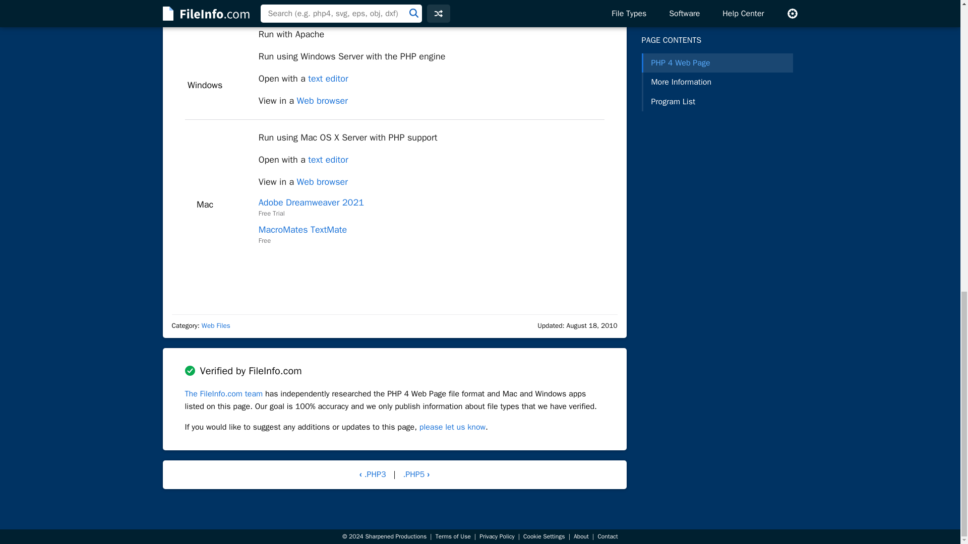  What do you see at coordinates (452, 427) in the screenshot?
I see `please let us know` at bounding box center [452, 427].